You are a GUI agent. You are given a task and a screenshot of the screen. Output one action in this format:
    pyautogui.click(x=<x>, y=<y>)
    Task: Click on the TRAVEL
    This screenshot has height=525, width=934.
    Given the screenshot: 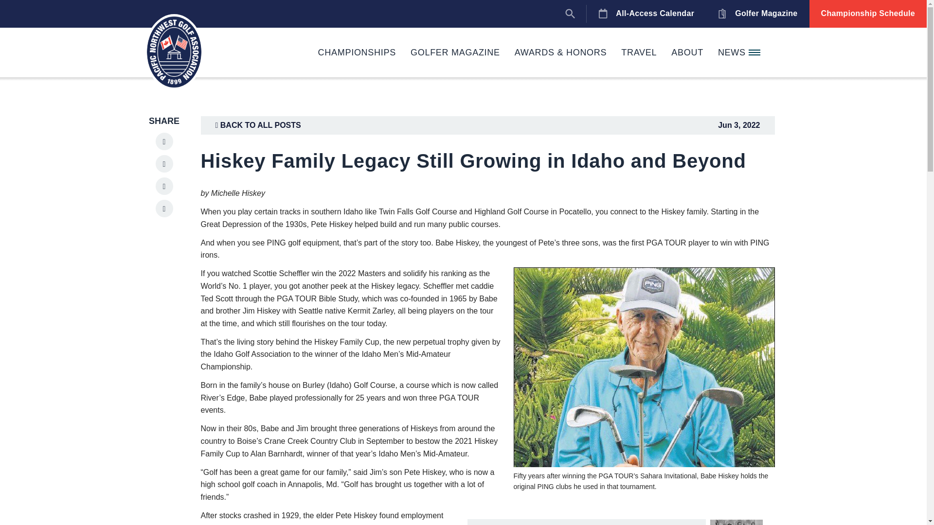 What is the action you would take?
    pyautogui.click(x=639, y=52)
    